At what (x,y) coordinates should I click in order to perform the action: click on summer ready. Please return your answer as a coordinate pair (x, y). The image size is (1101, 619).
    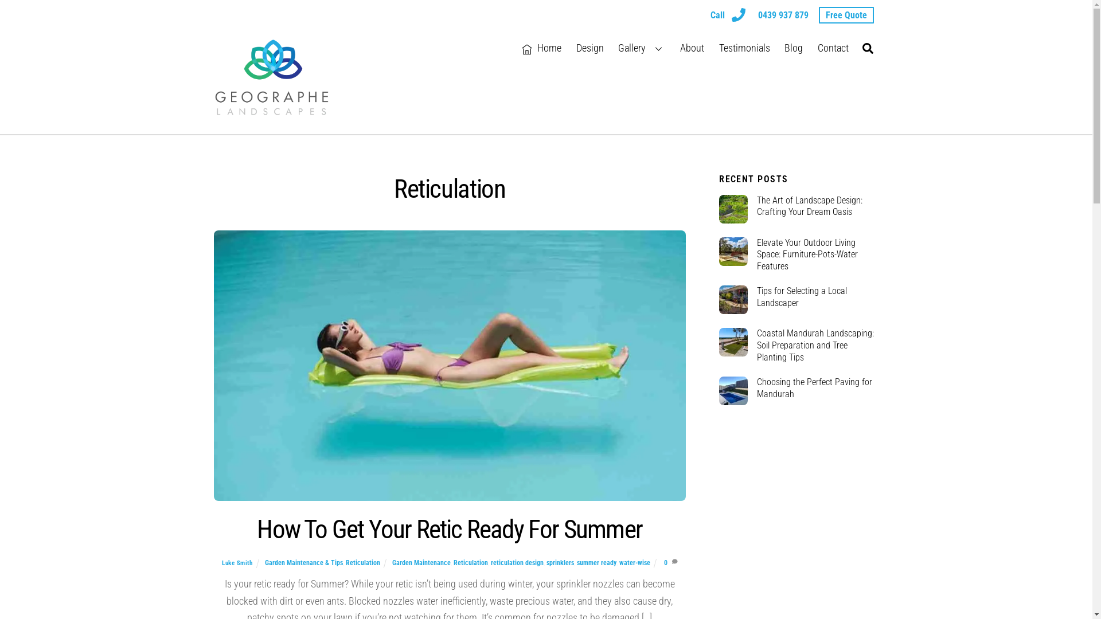
    Looking at the image, I should click on (450, 366).